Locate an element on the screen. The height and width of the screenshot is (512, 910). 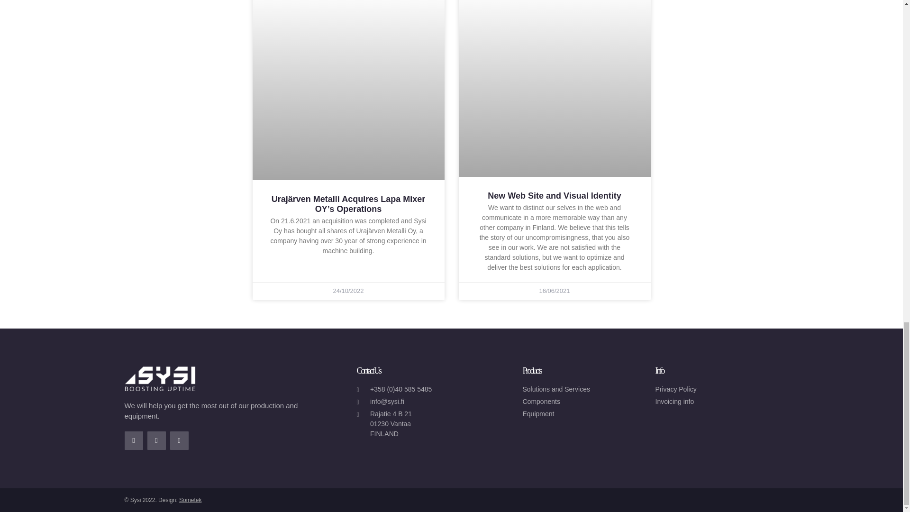
New Web Site and Visual Identity is located at coordinates (554, 195).